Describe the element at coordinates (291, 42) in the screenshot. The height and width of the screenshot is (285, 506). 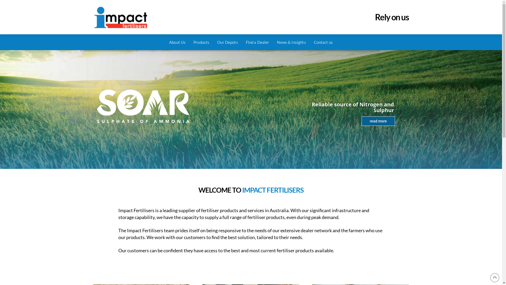
I see `News & Insights` at that location.